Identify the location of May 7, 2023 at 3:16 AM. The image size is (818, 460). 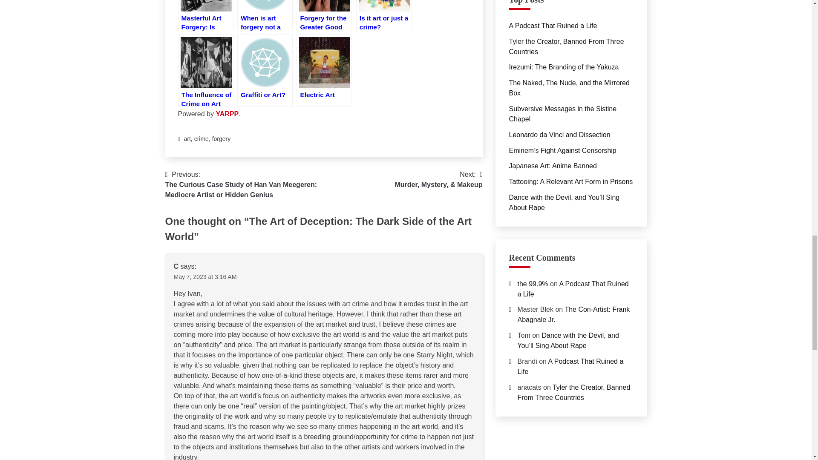
(205, 276).